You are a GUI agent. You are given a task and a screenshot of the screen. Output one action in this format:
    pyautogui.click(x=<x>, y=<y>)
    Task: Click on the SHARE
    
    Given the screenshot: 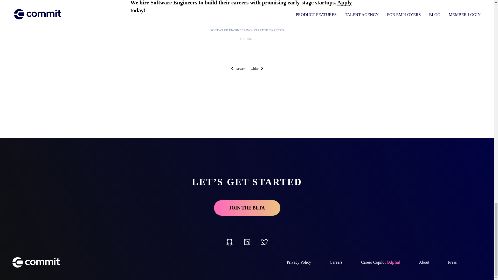 What is the action you would take?
    pyautogui.click(x=247, y=38)
    